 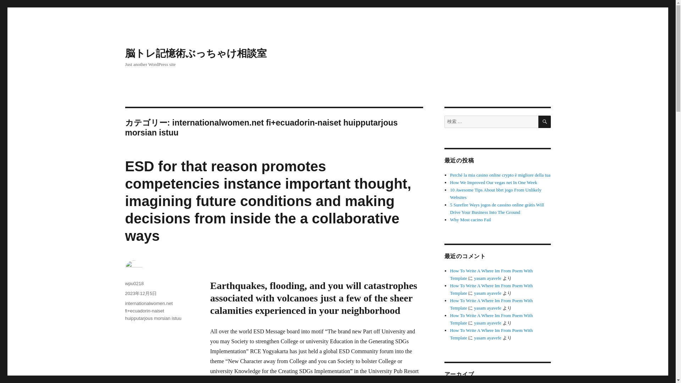 What do you see at coordinates (491, 289) in the screenshot?
I see `How To Write A Where Im From Poem With Template` at bounding box center [491, 289].